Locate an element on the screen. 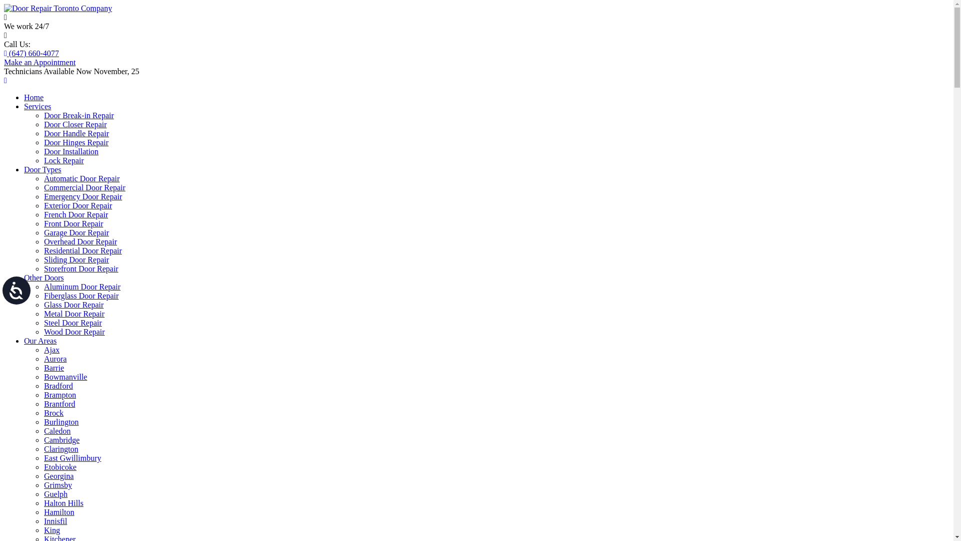 The image size is (961, 541). Garage Door Repair is located at coordinates (77, 232).